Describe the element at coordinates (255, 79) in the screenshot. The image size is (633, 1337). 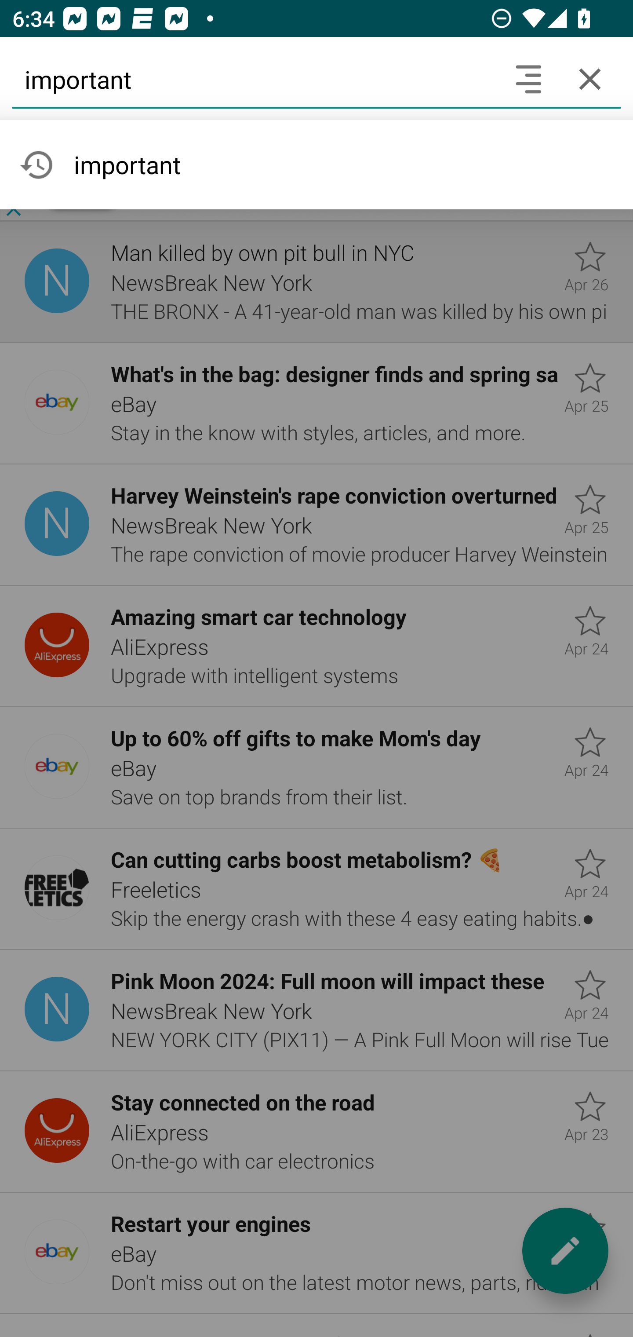
I see `important` at that location.